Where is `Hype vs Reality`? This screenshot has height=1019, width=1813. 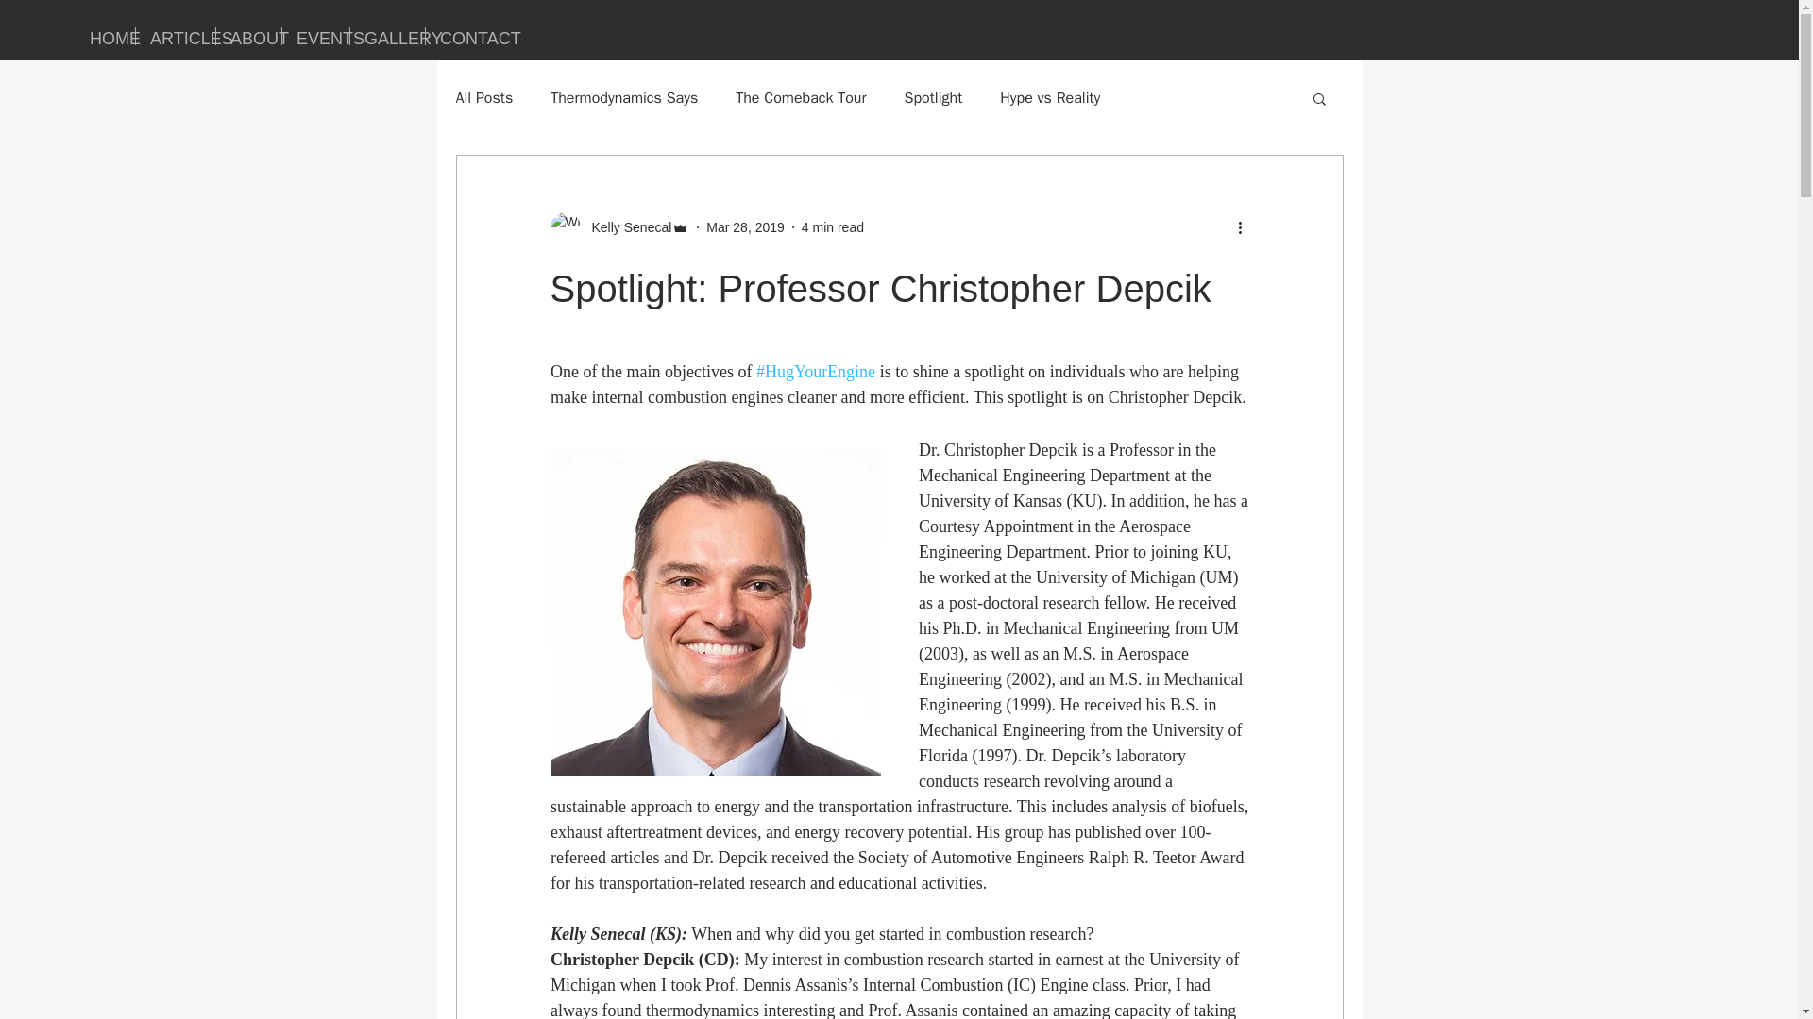
Hype vs Reality is located at coordinates (1050, 98).